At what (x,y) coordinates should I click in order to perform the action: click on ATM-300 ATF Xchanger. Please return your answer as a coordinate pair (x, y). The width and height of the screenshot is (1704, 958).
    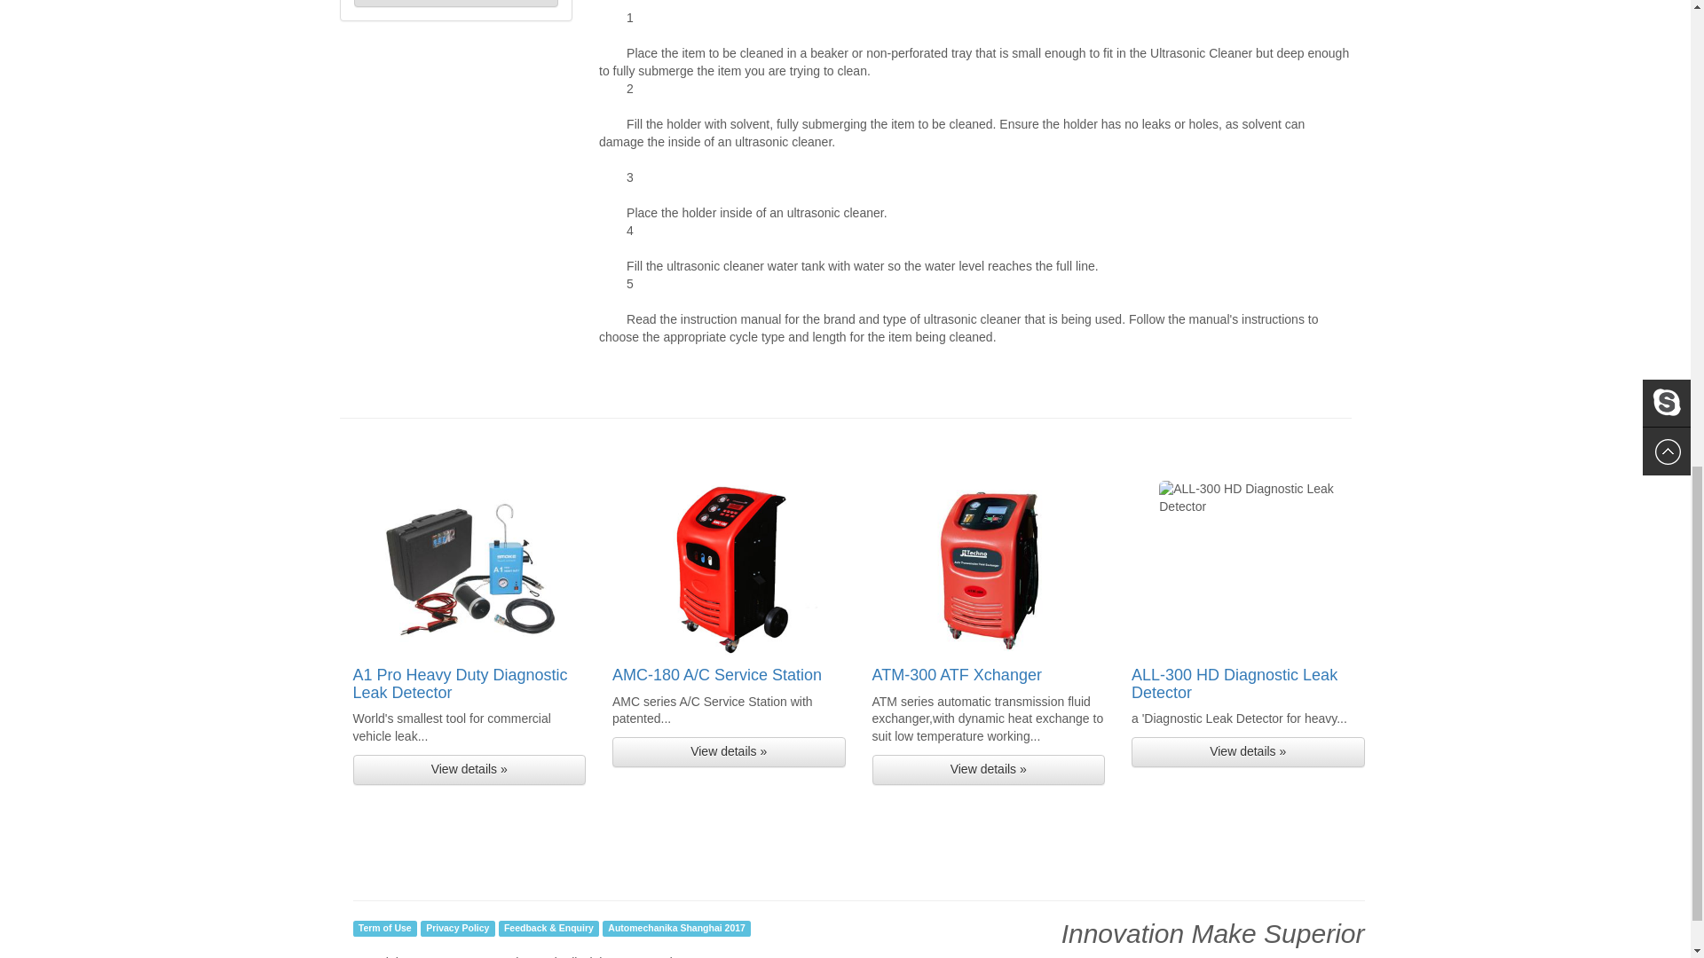
    Looking at the image, I should click on (956, 674).